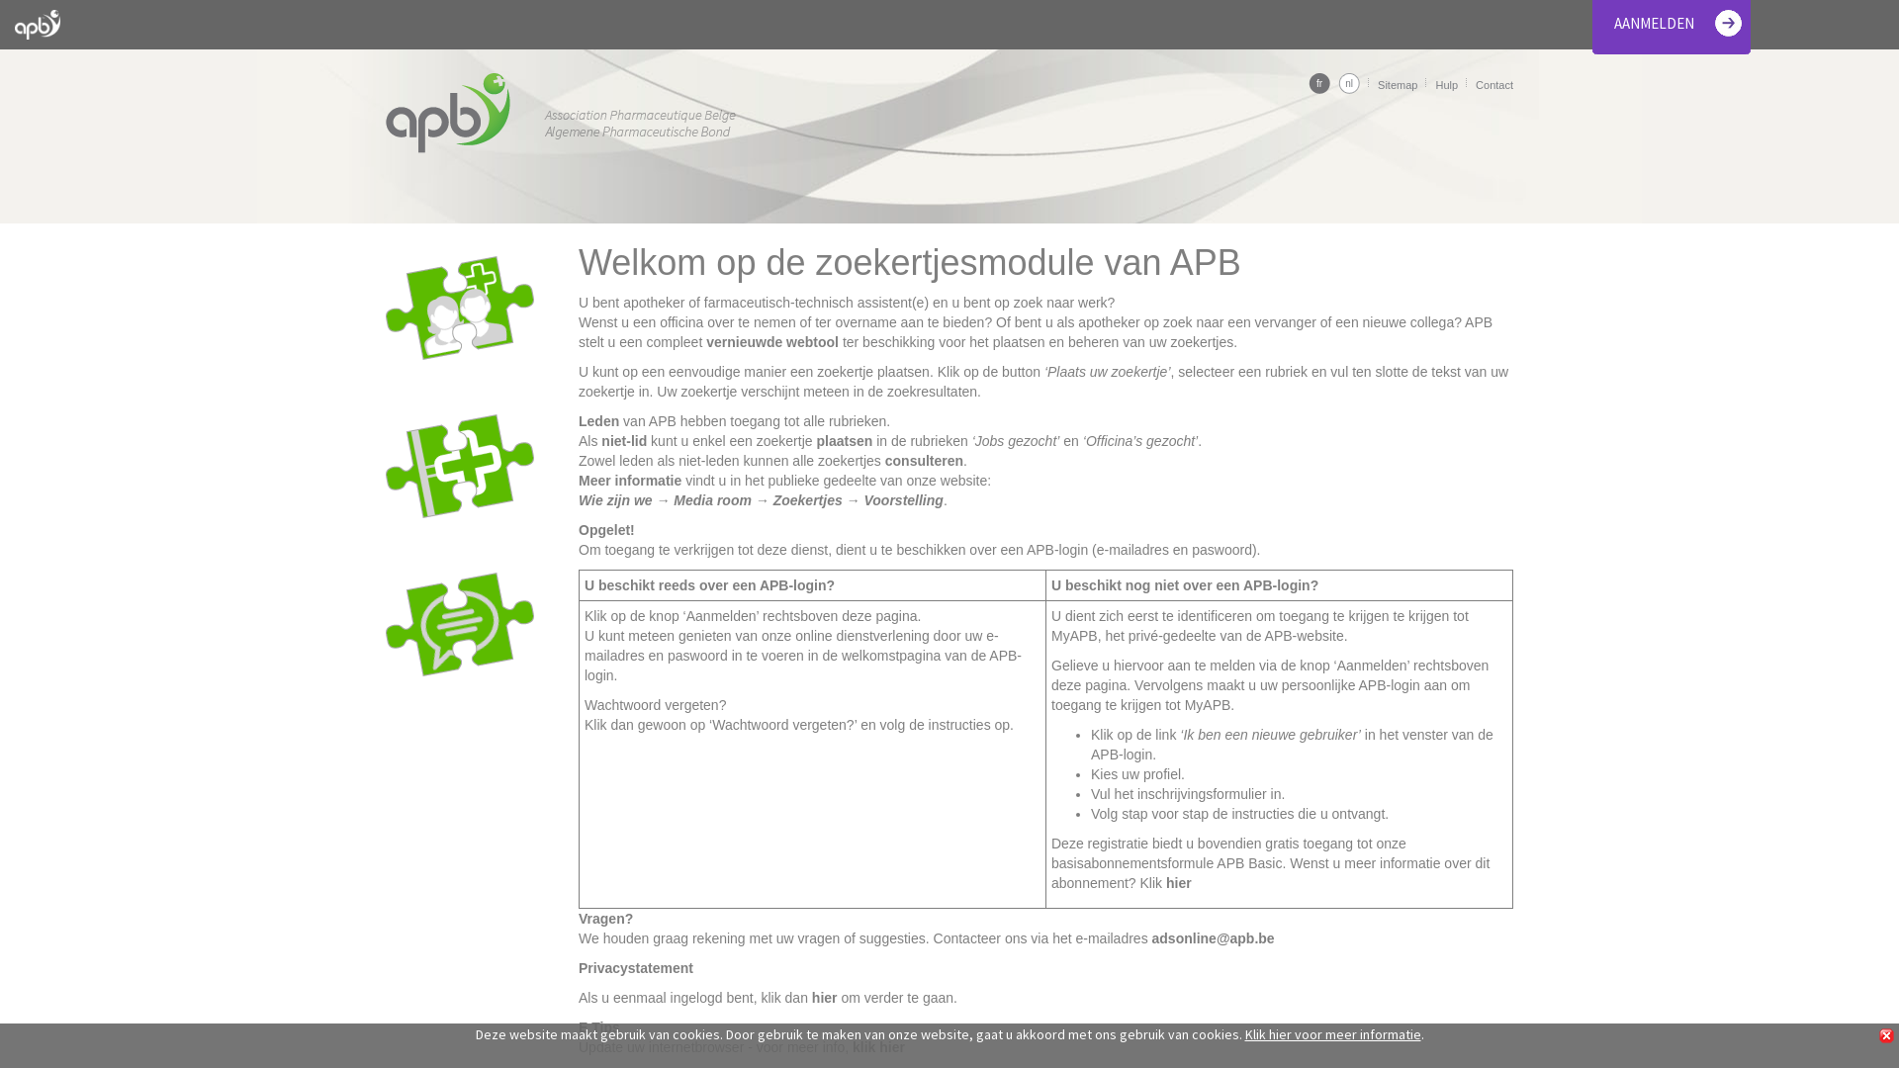 This screenshot has width=1899, height=1068. What do you see at coordinates (825, 998) in the screenshot?
I see `hier` at bounding box center [825, 998].